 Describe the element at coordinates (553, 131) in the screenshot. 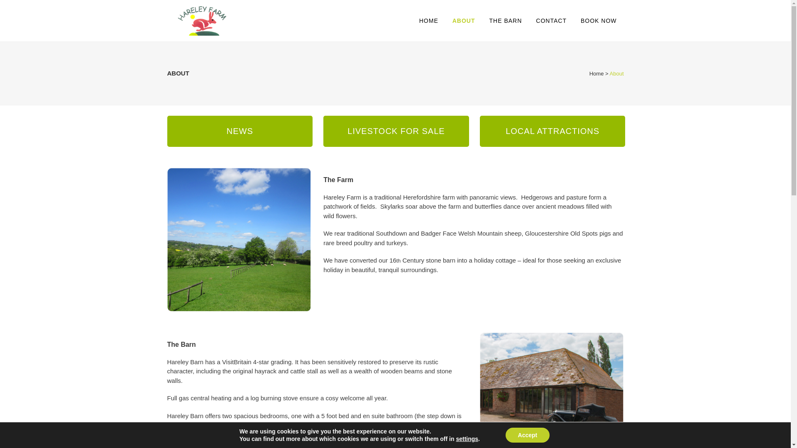

I see `LOCAL ATTRACTIONS` at that location.